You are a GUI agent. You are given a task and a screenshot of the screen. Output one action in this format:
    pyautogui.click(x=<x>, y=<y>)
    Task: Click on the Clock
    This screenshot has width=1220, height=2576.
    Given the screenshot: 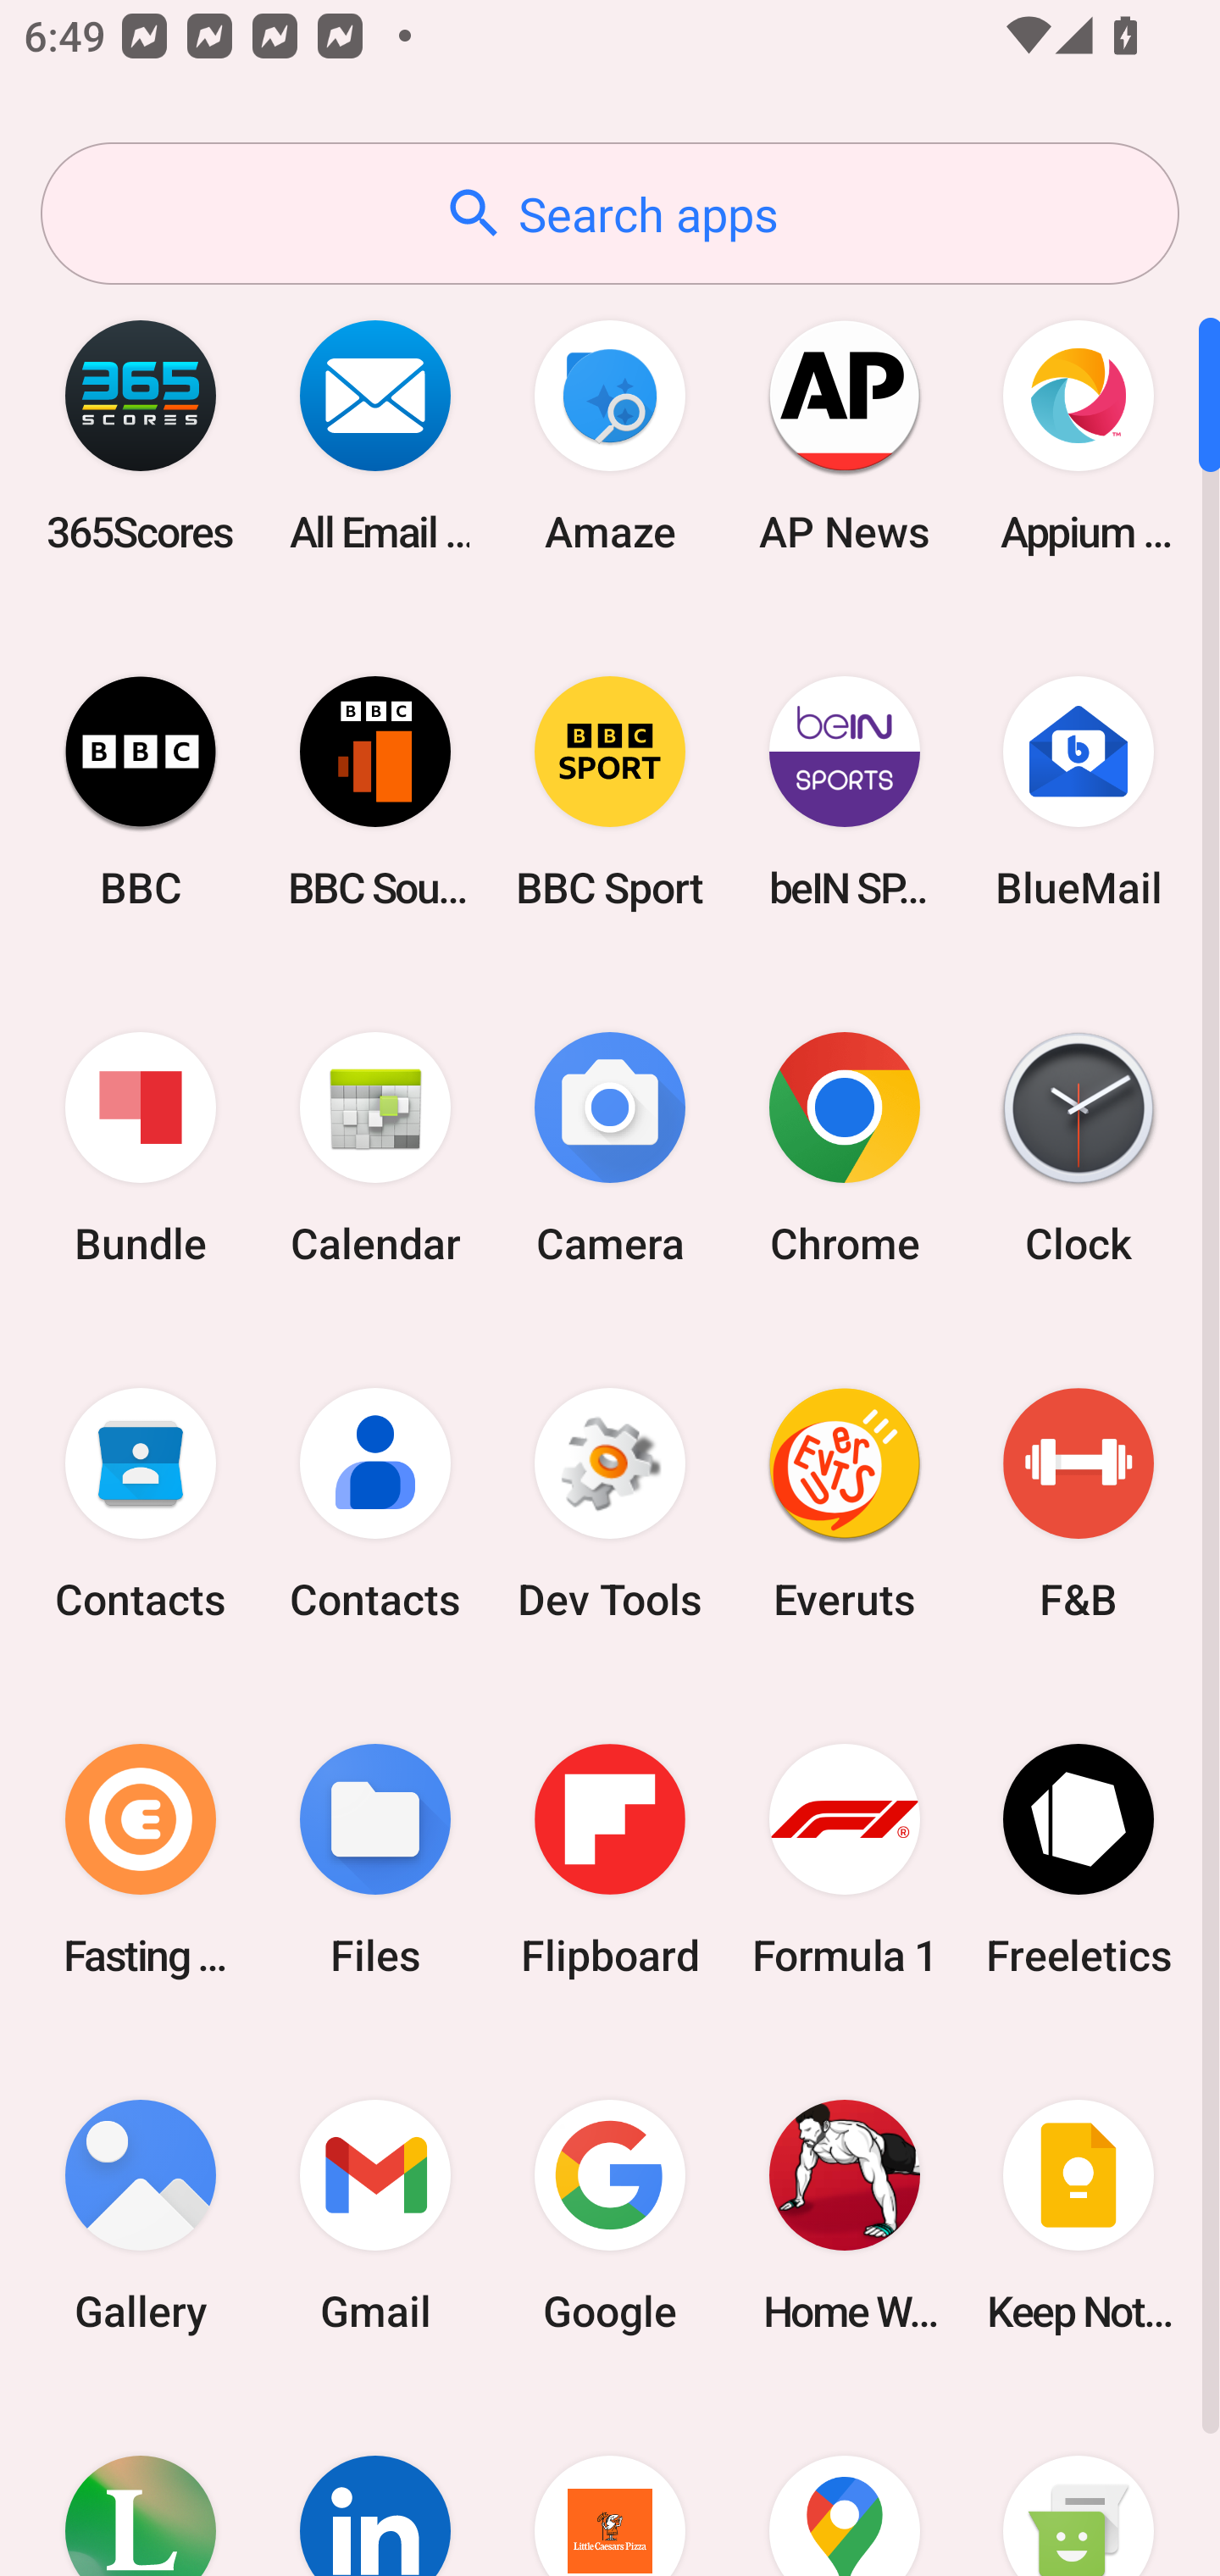 What is the action you would take?
    pyautogui.click(x=1079, y=1149)
    